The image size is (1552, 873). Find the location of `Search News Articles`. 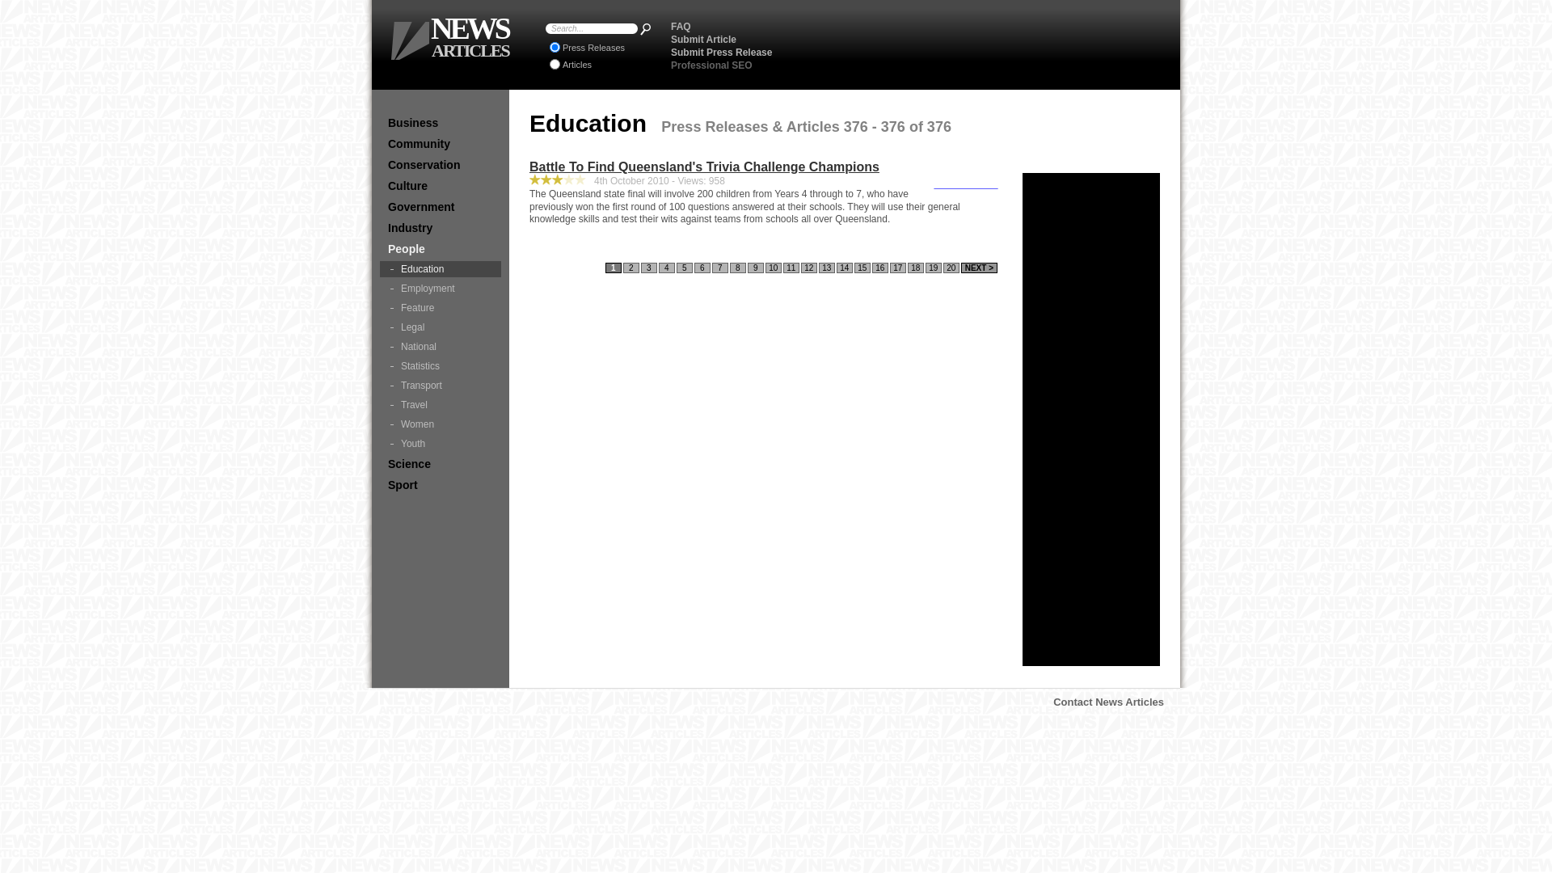

Search News Articles is located at coordinates (645, 29).